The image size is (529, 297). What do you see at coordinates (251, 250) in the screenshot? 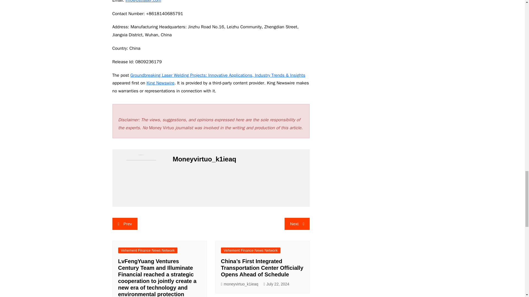
I see `Vehement Finance News Network` at bounding box center [251, 250].